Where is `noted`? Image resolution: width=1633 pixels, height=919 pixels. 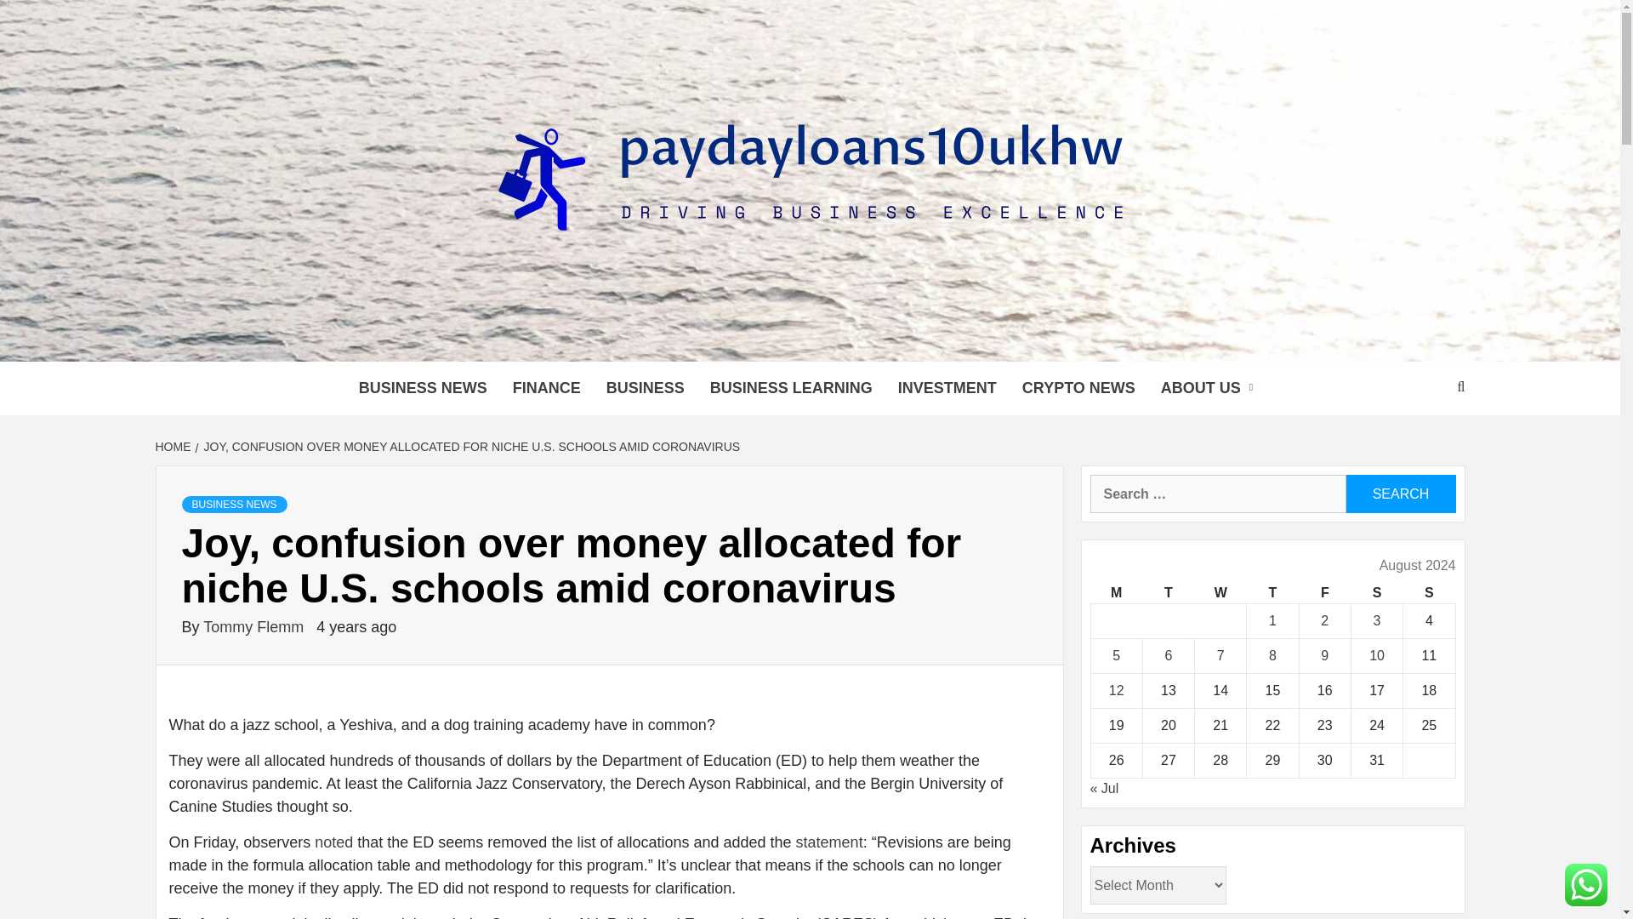
noted is located at coordinates (333, 842).